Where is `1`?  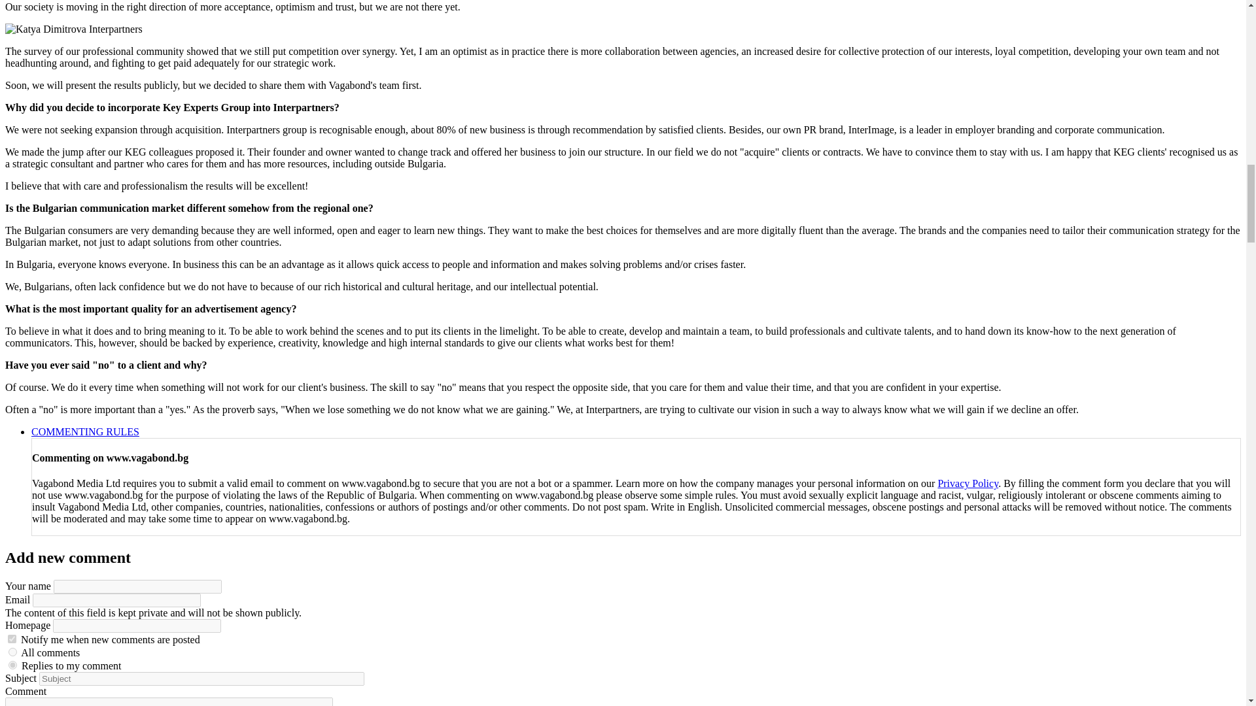 1 is located at coordinates (12, 638).